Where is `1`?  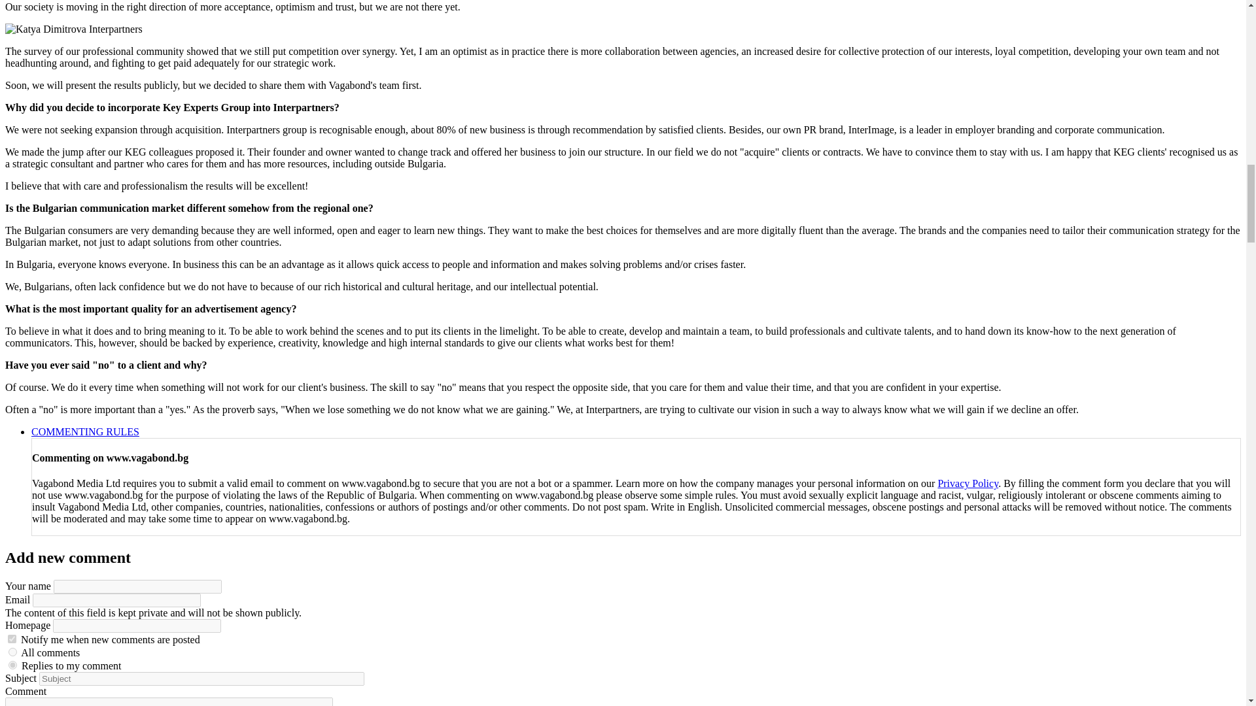 1 is located at coordinates (12, 638).